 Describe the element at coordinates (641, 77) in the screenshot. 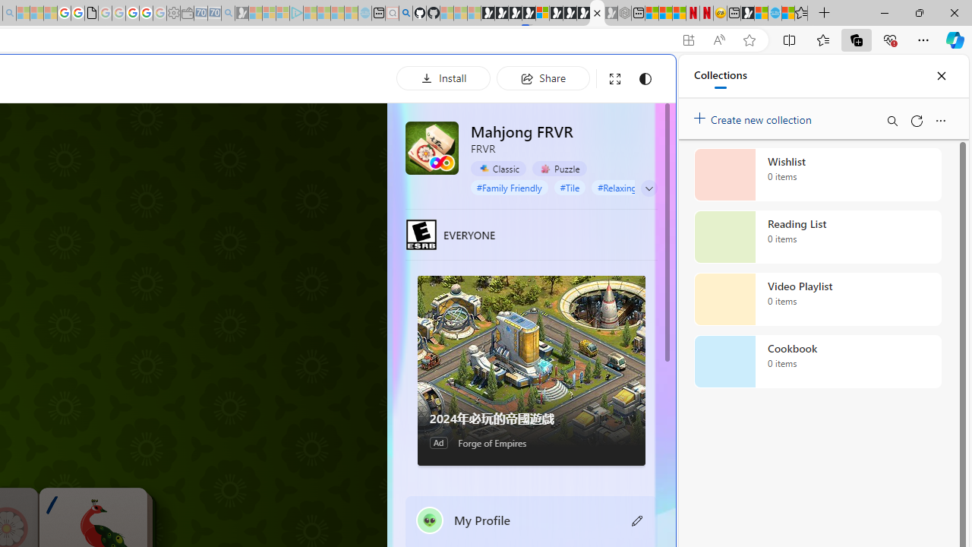

I see `Close split screen` at that location.